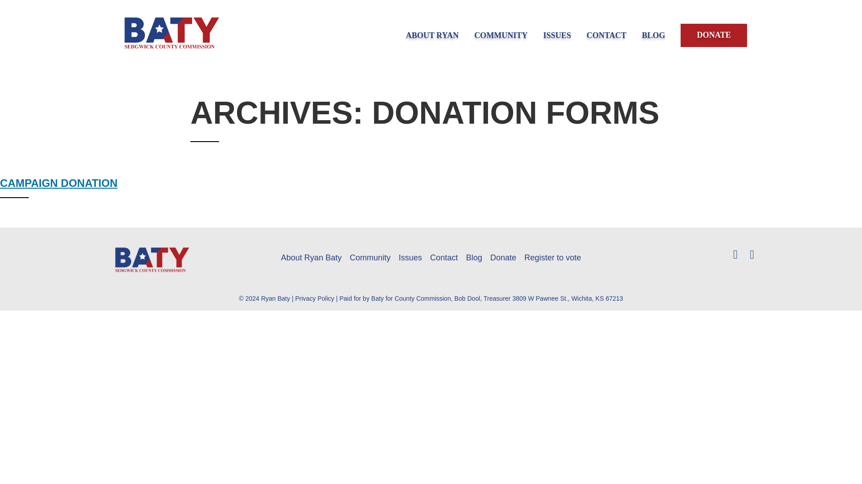  I want to click on Community, so click(370, 257).